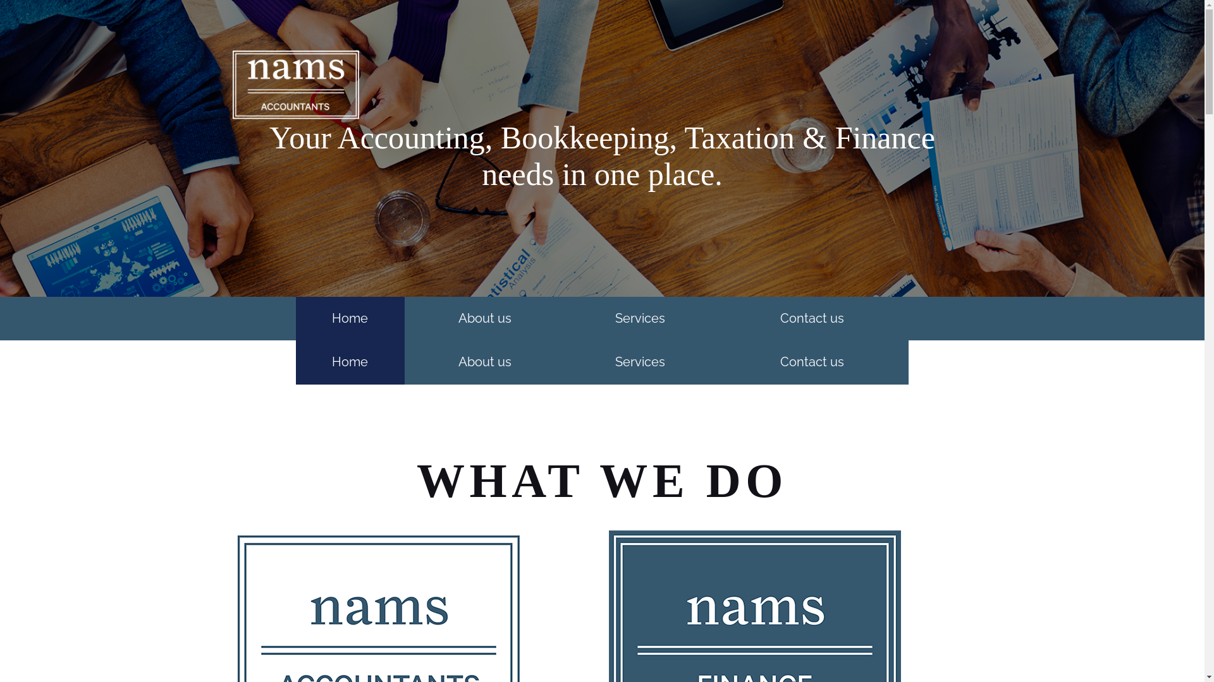 This screenshot has height=682, width=1214. Describe the element at coordinates (350, 318) in the screenshot. I see `Home` at that location.